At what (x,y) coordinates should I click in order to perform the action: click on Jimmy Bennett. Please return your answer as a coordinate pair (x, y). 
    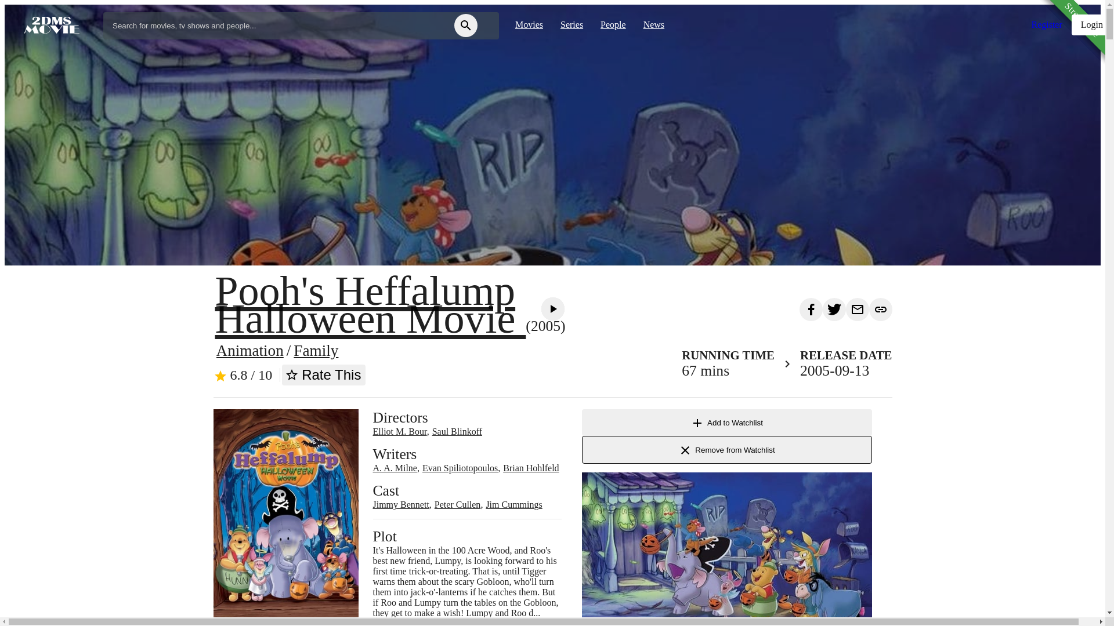
    Looking at the image, I should click on (400, 504).